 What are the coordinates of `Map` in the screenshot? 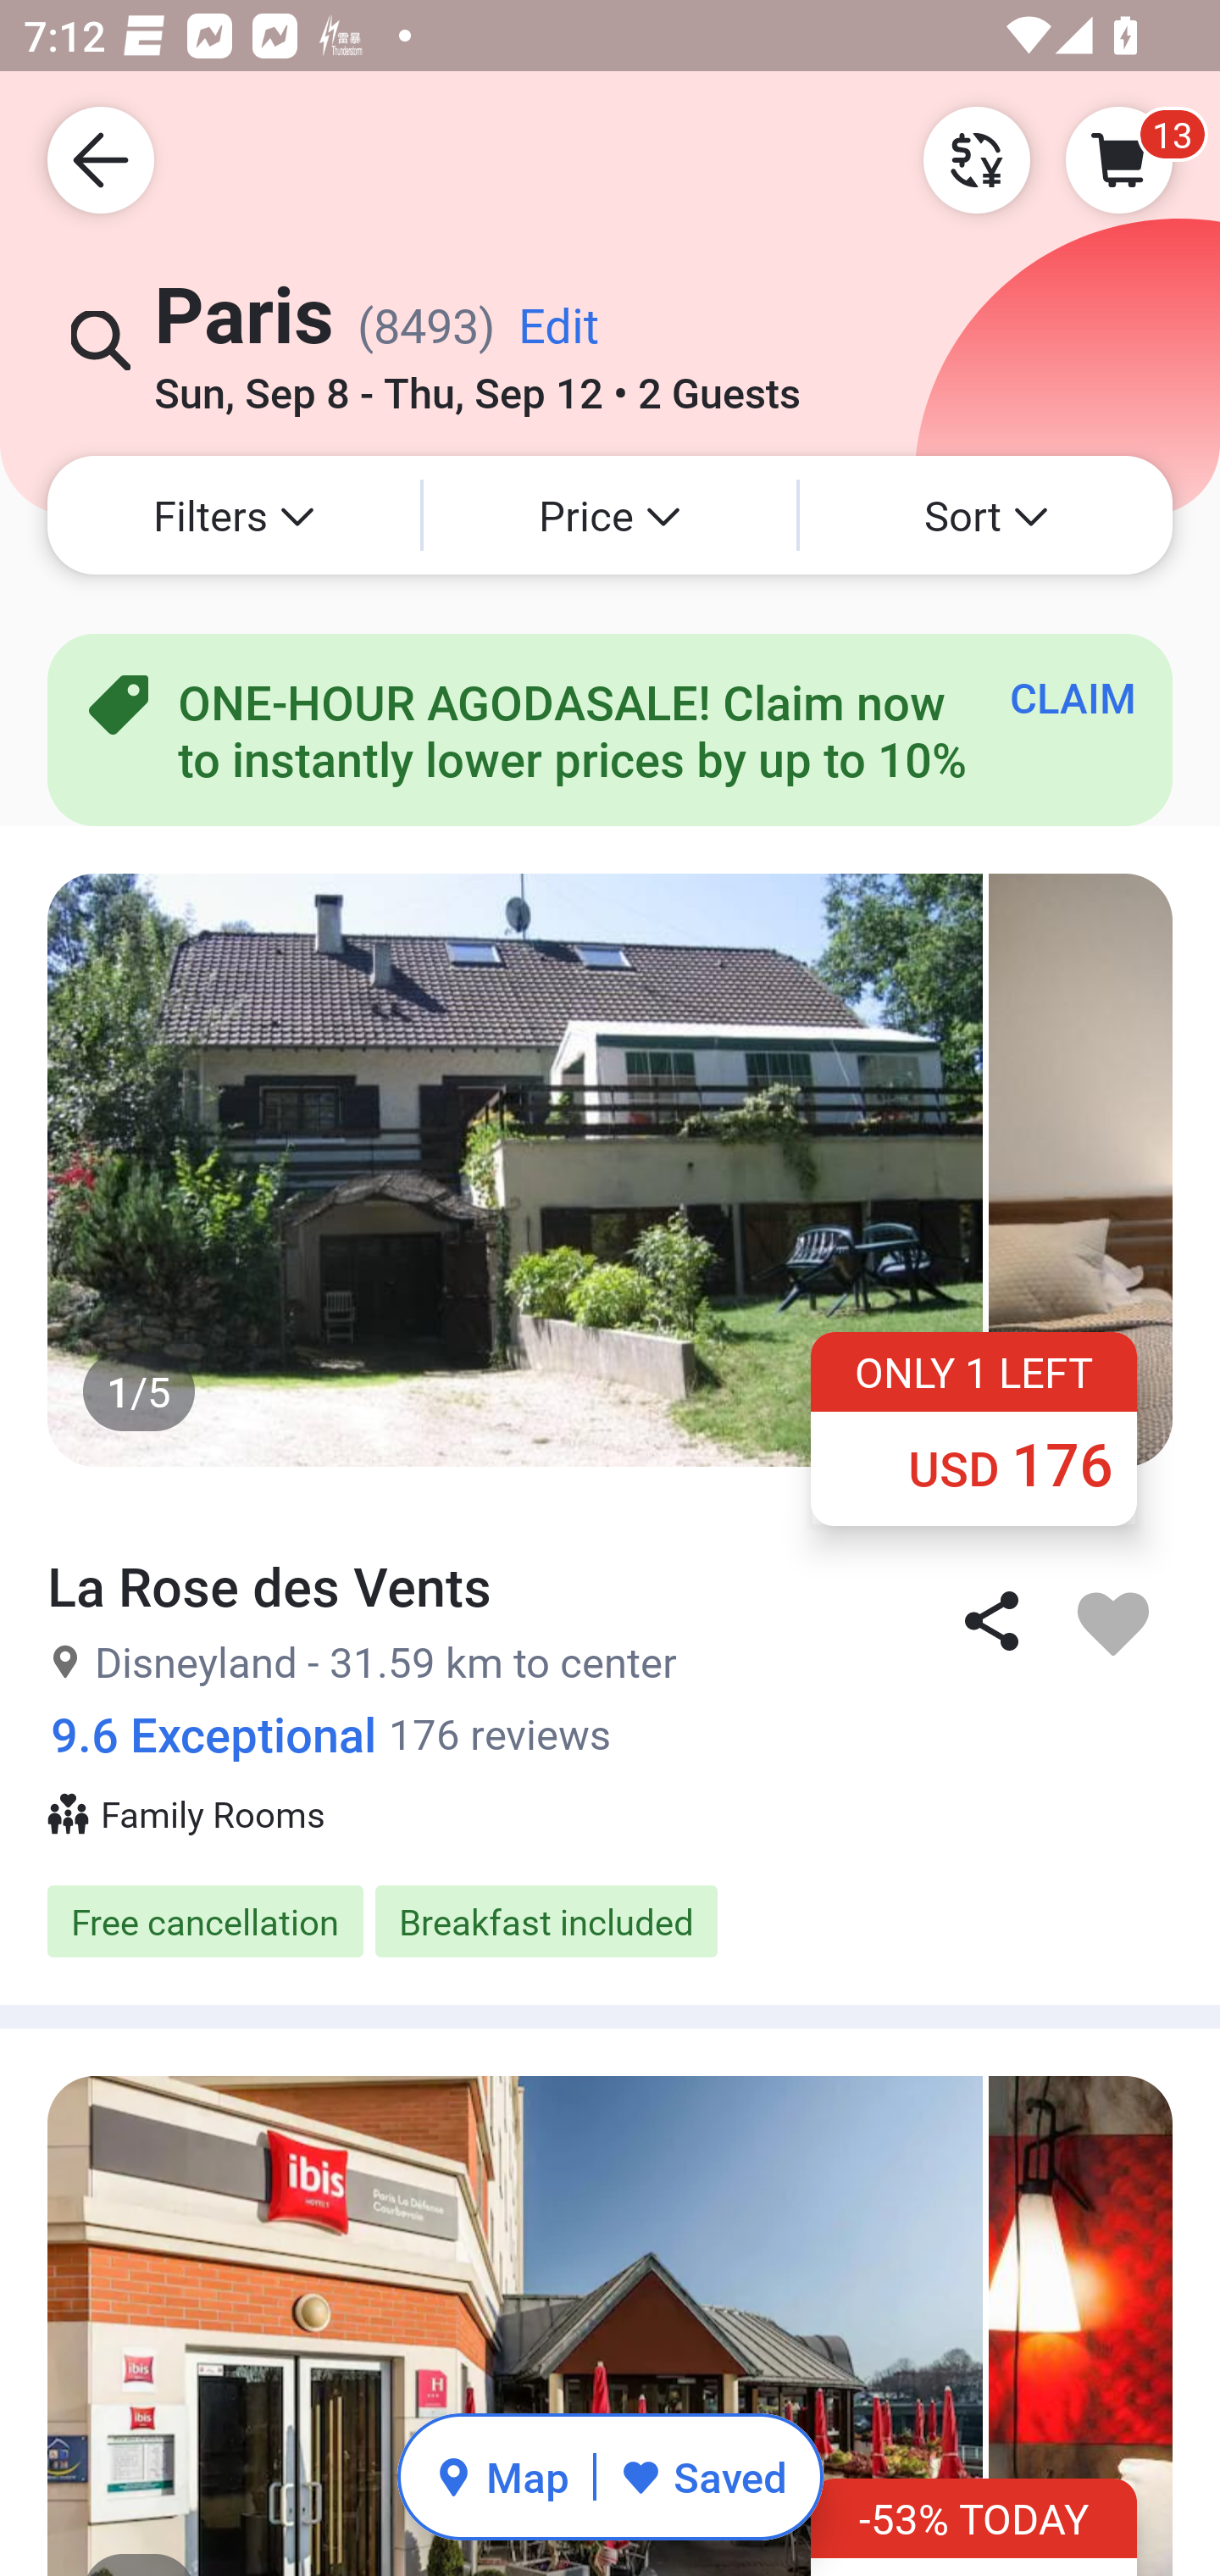 It's located at (502, 2476).